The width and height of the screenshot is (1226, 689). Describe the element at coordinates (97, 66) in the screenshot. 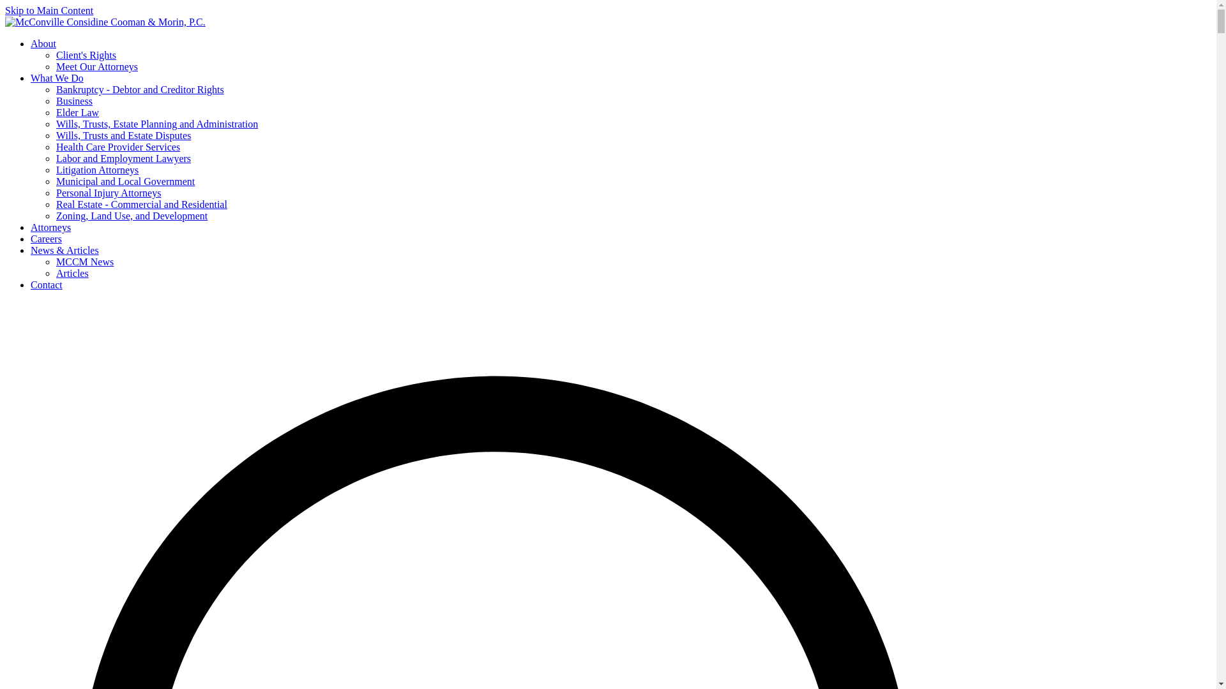

I see `Meet Our Attorneys` at that location.